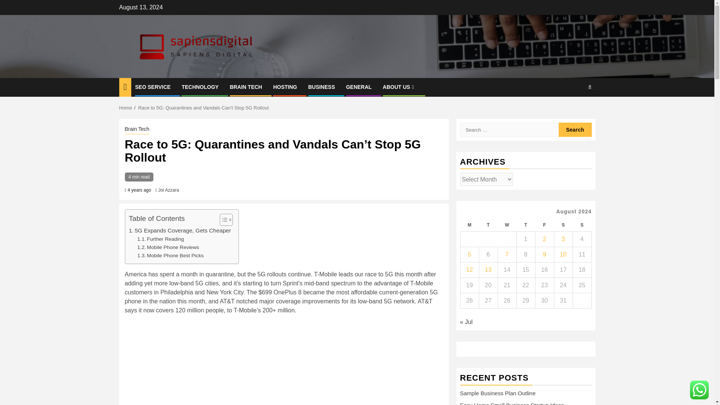 This screenshot has width=720, height=405. I want to click on Search, so click(575, 130).